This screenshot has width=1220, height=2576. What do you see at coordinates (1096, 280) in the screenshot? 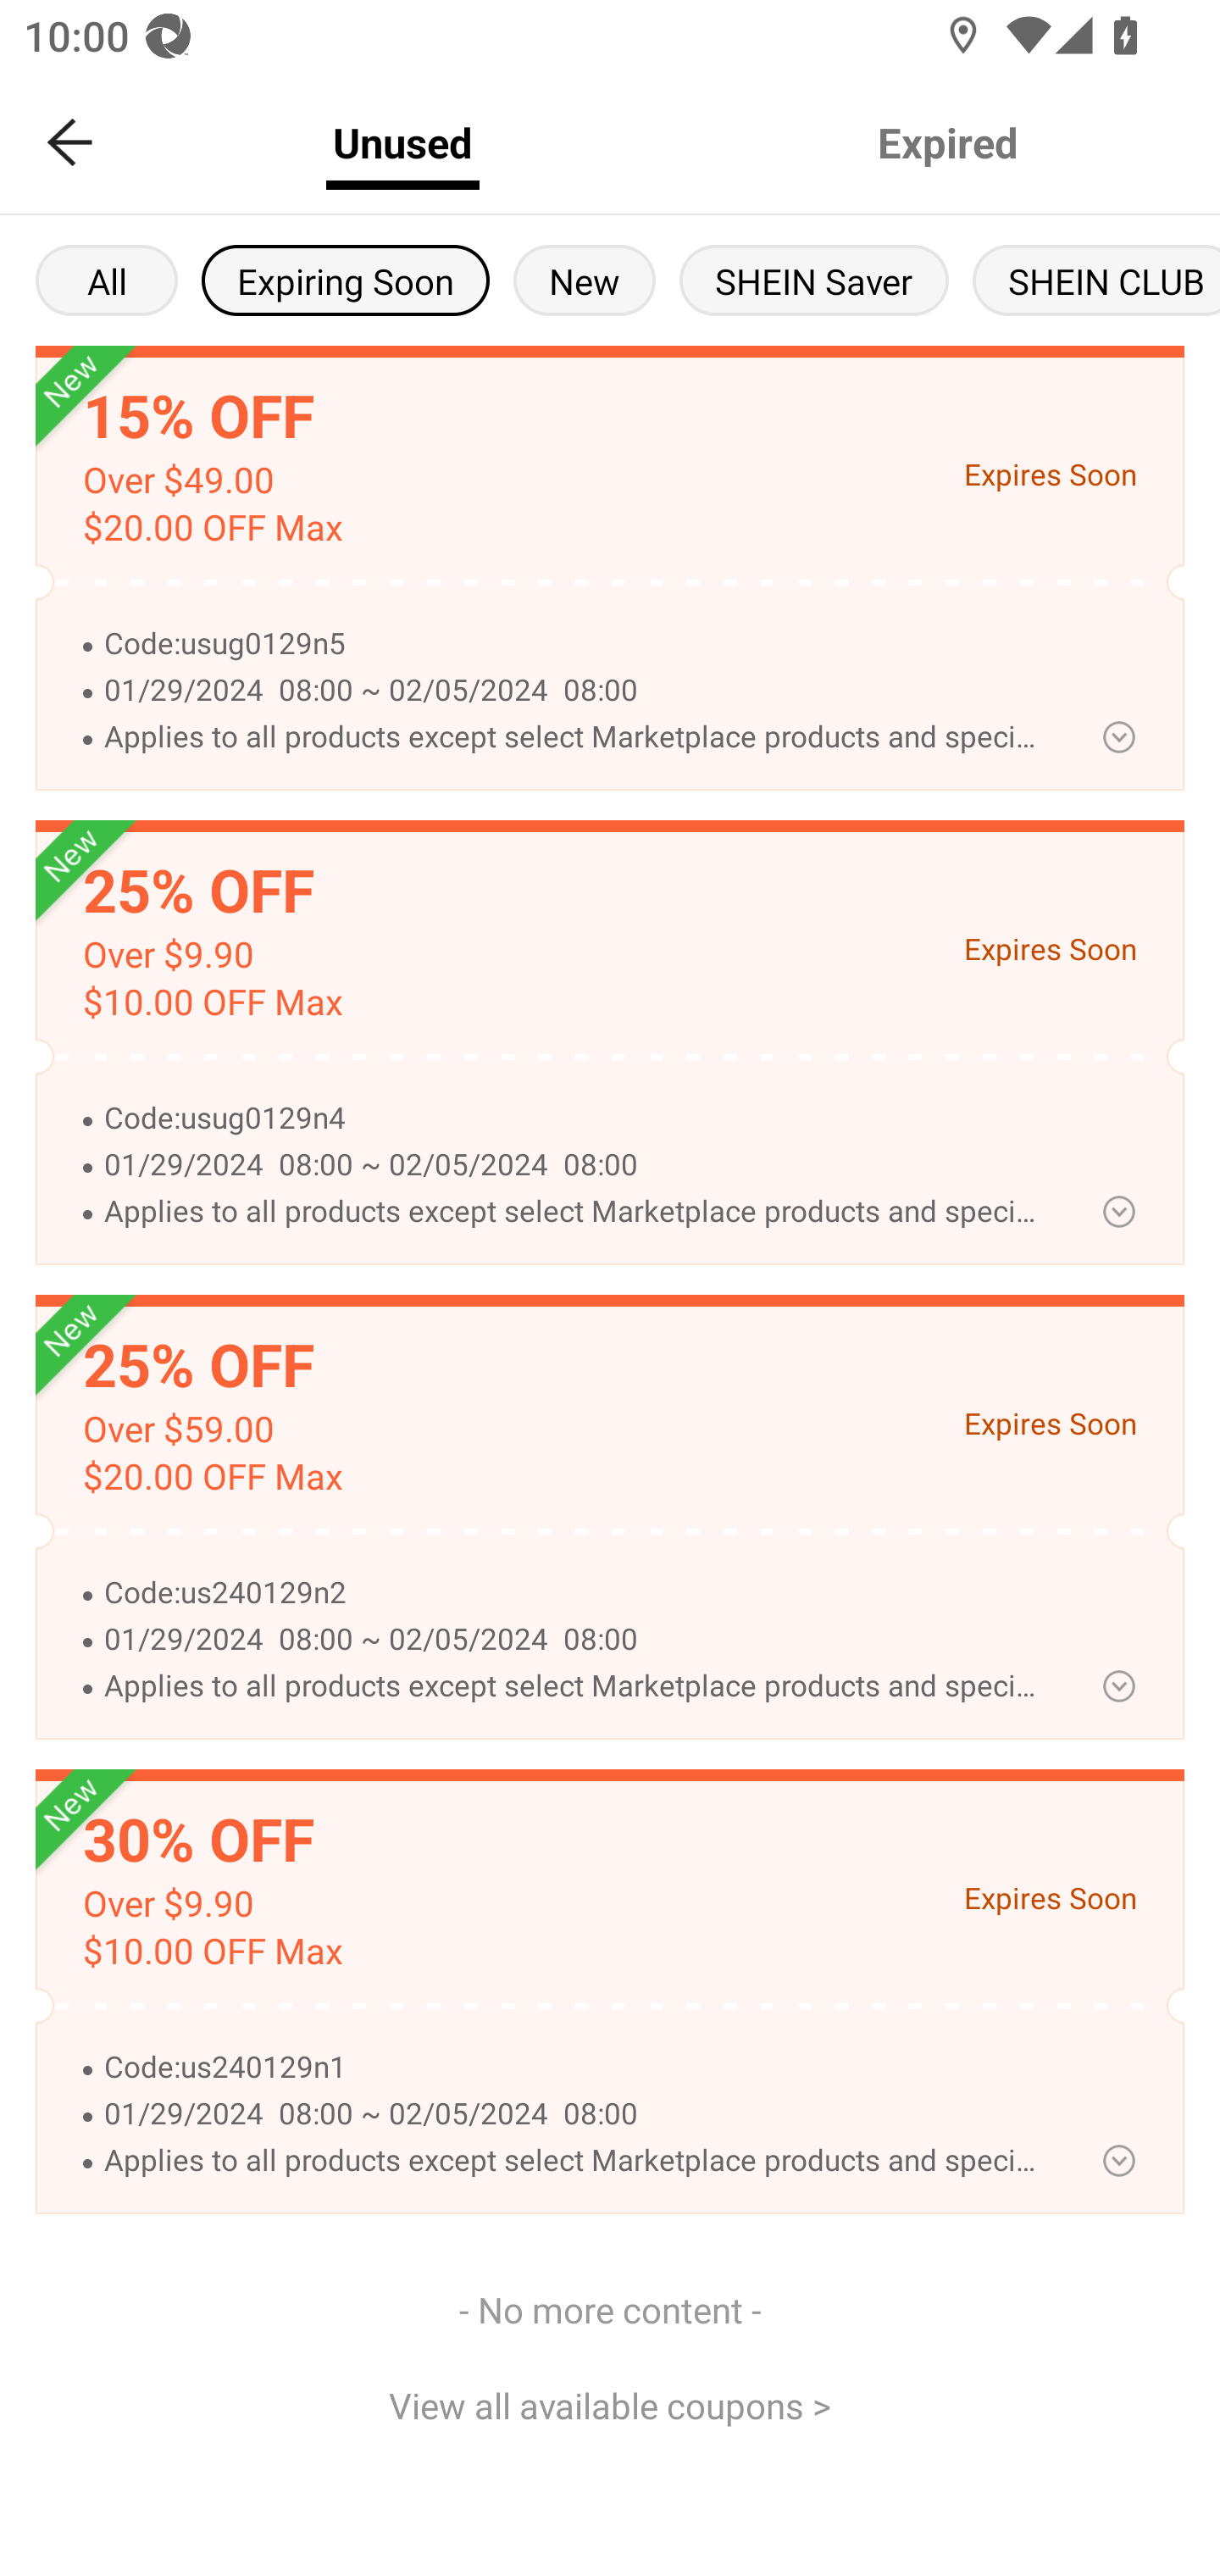
I see `SHEIN CLUB` at bounding box center [1096, 280].